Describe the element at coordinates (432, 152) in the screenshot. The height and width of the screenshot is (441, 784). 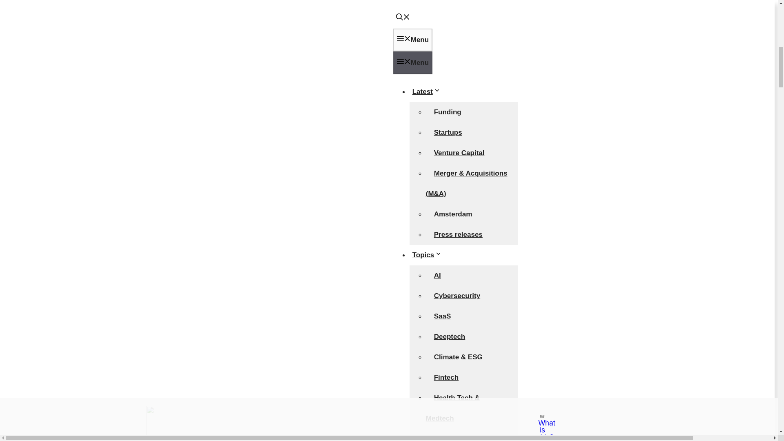
I see `Exclusive` at that location.